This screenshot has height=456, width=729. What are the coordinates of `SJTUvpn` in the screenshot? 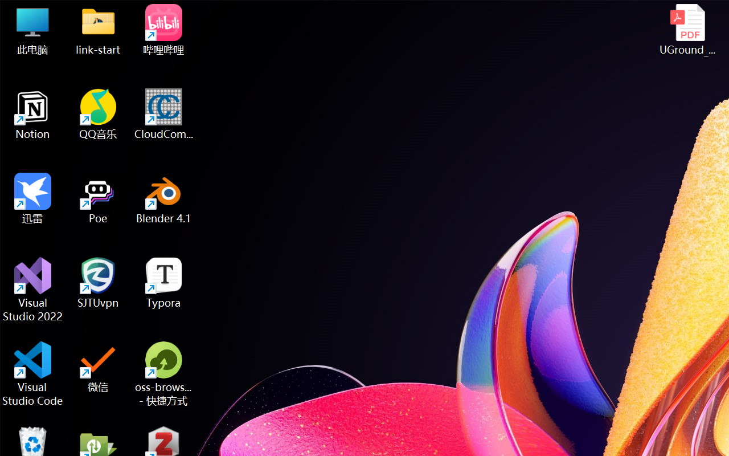 It's located at (98, 283).